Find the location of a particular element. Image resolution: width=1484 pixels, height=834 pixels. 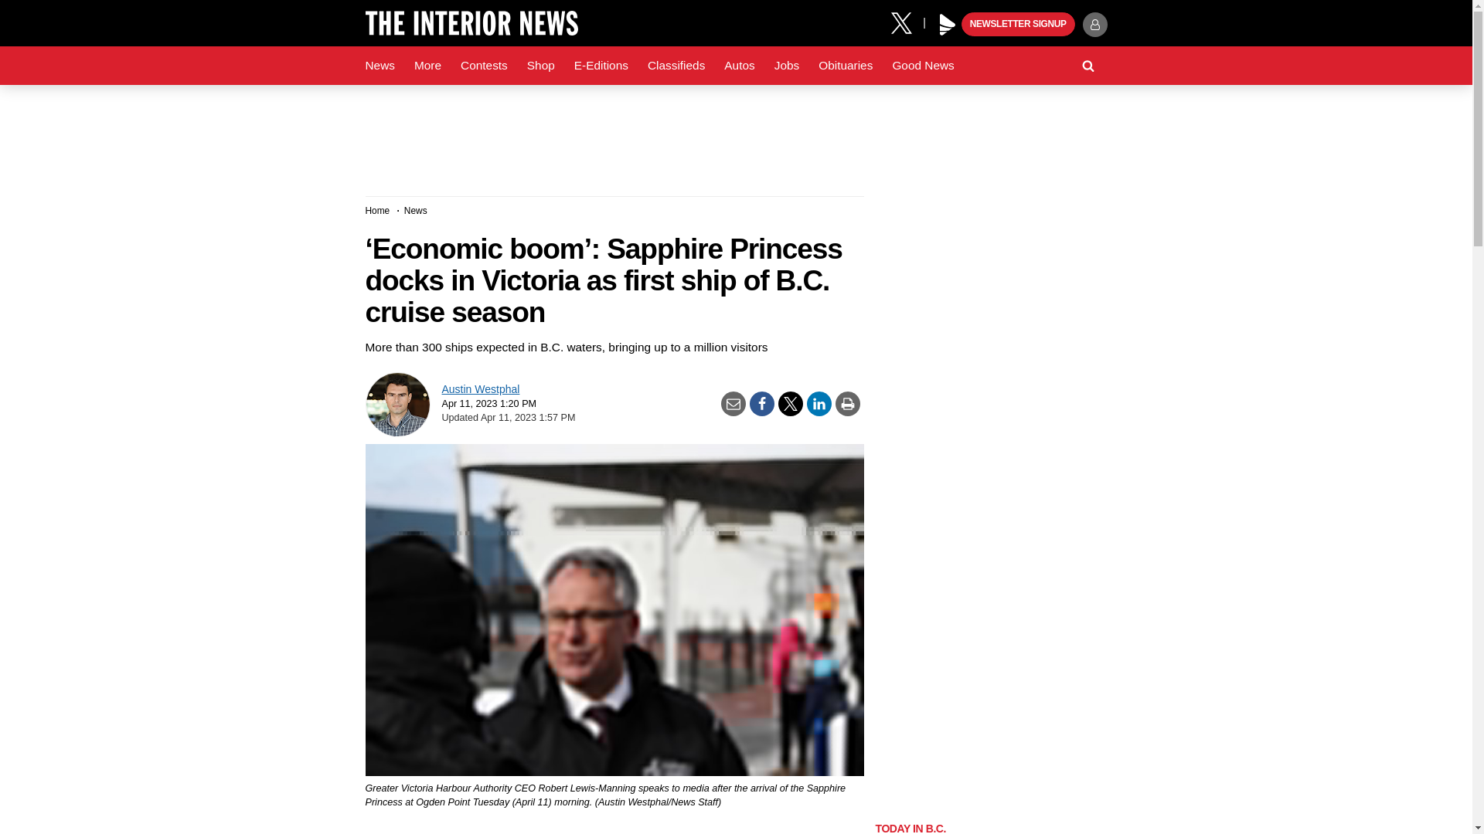

X is located at coordinates (907, 22).